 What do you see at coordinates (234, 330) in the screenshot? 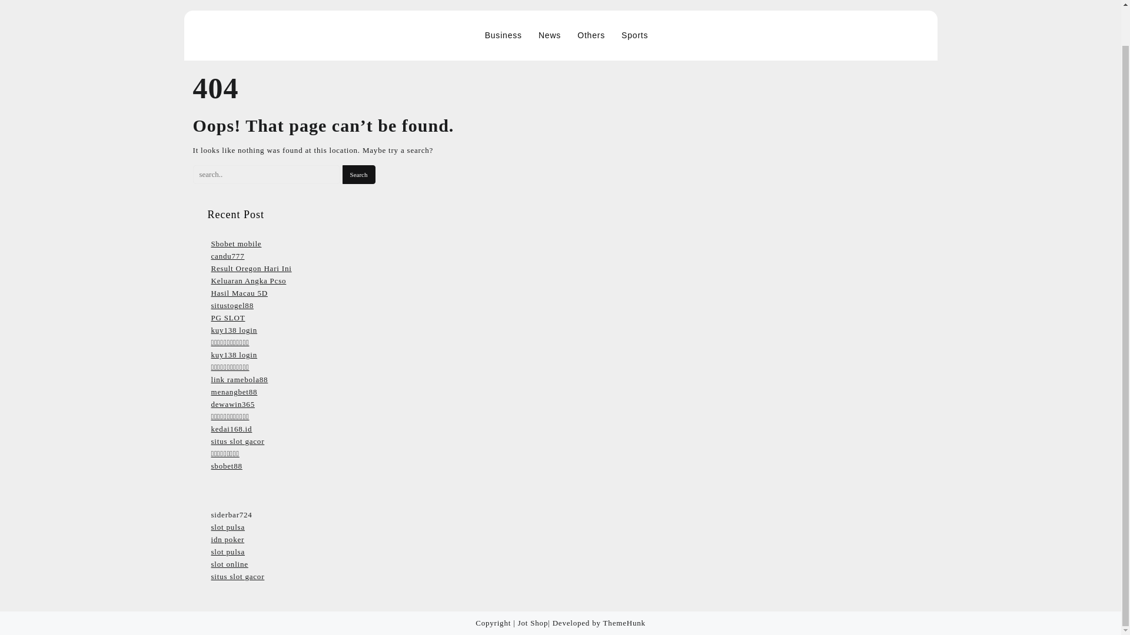
I see `kuy138 login` at bounding box center [234, 330].